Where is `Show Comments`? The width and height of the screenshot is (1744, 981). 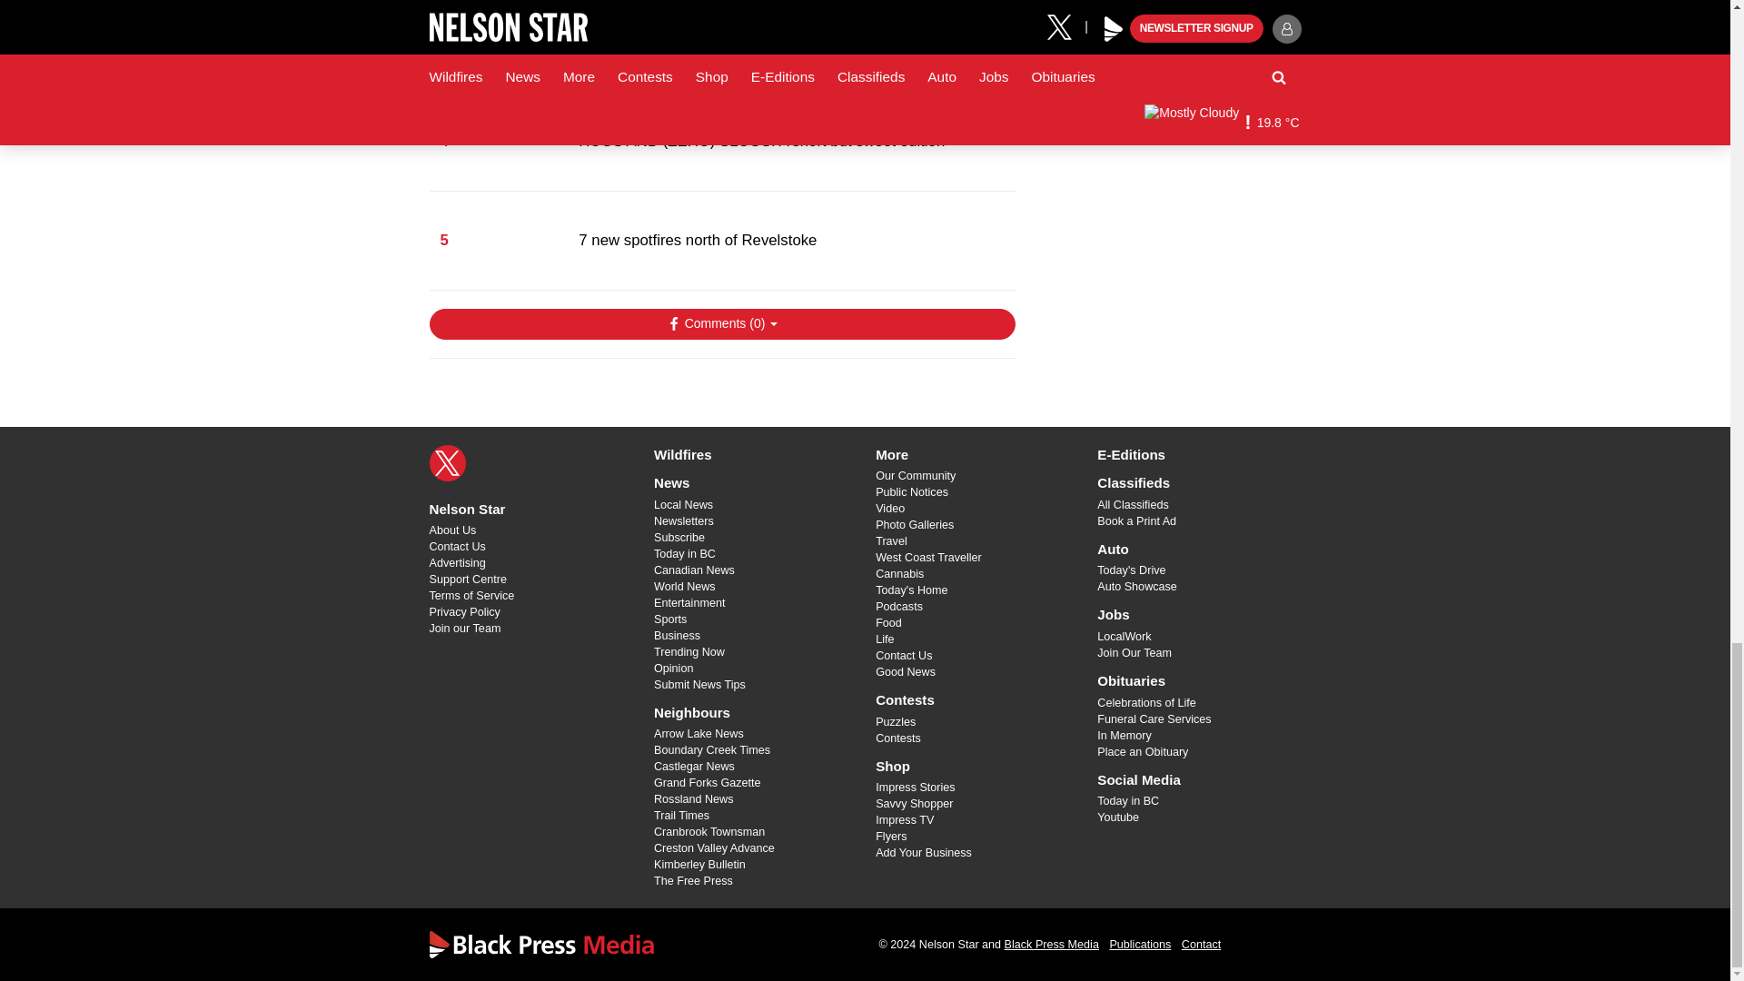 Show Comments is located at coordinates (721, 323).